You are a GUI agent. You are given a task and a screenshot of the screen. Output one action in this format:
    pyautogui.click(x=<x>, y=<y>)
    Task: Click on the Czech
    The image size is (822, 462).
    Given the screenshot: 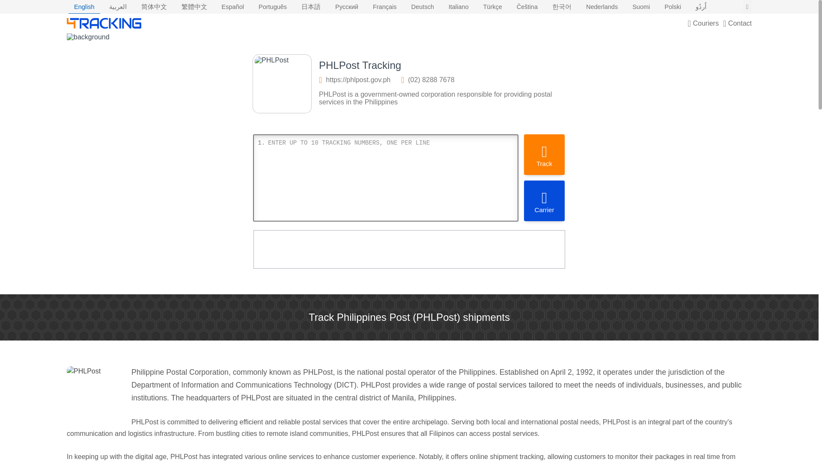 What is the action you would take?
    pyautogui.click(x=84, y=7)
    